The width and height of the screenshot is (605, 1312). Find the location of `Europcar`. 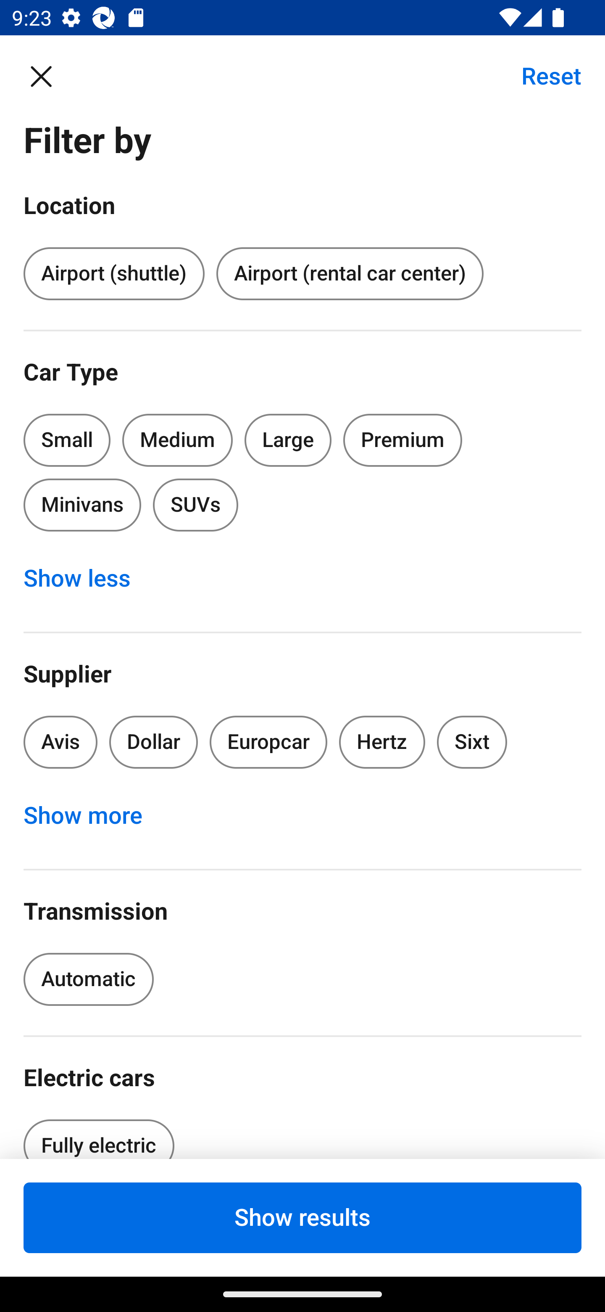

Europcar is located at coordinates (268, 743).